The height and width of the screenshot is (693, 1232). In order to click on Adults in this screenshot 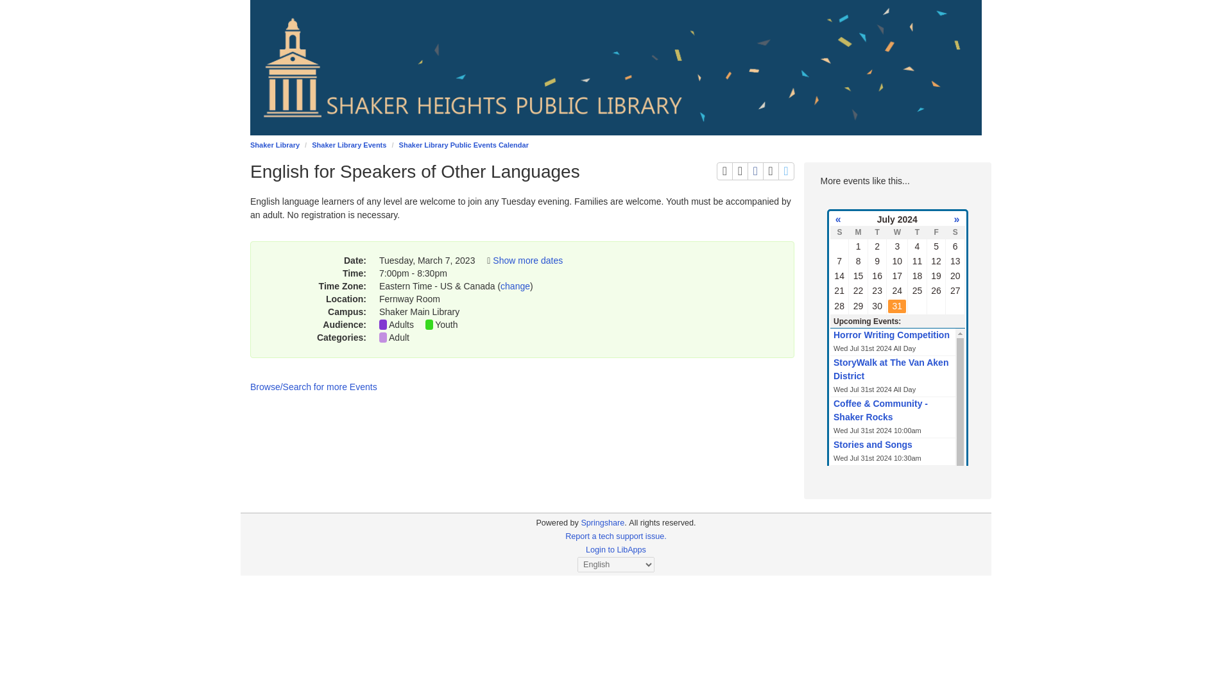, I will do `click(756, 171)`.